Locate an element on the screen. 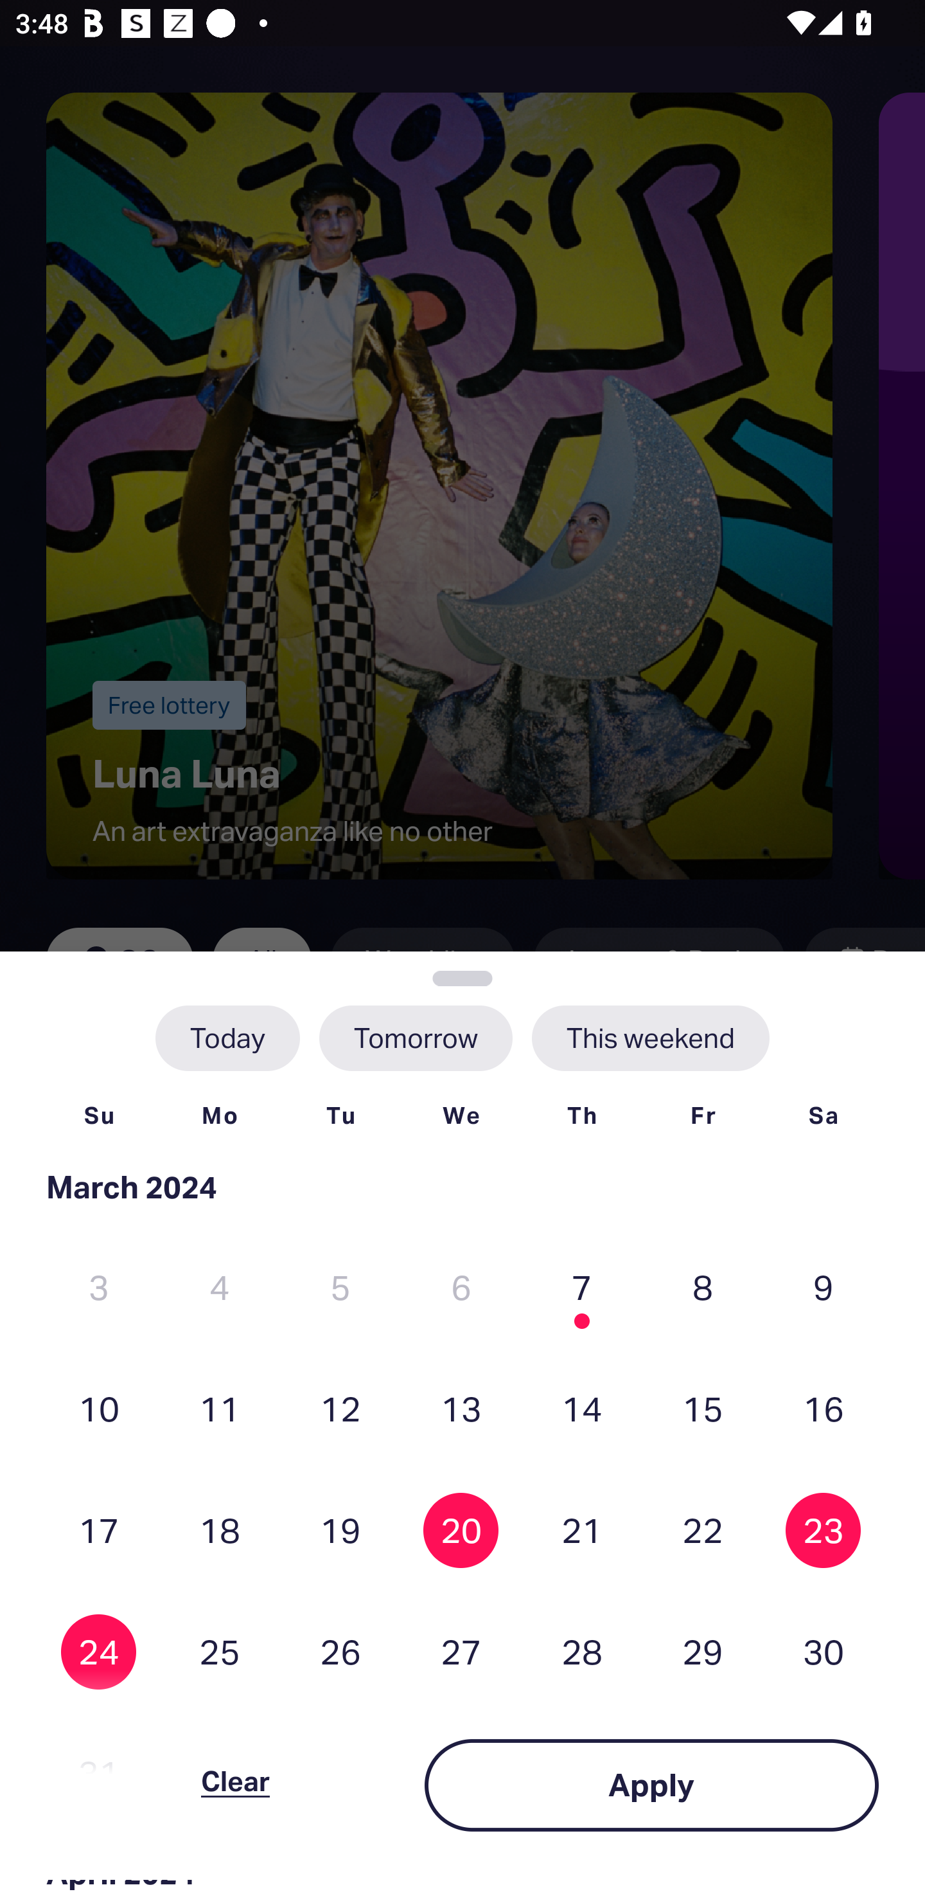  17 is located at coordinates (99, 1529).